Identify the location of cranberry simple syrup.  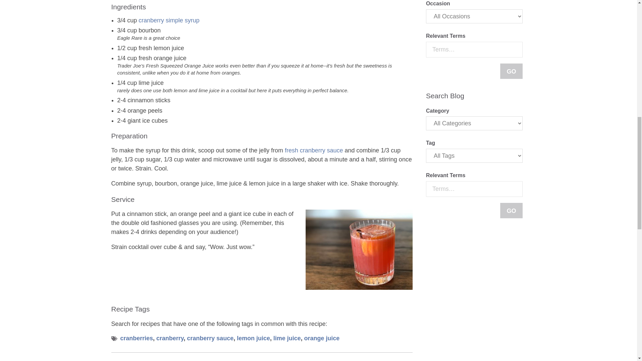
(169, 20).